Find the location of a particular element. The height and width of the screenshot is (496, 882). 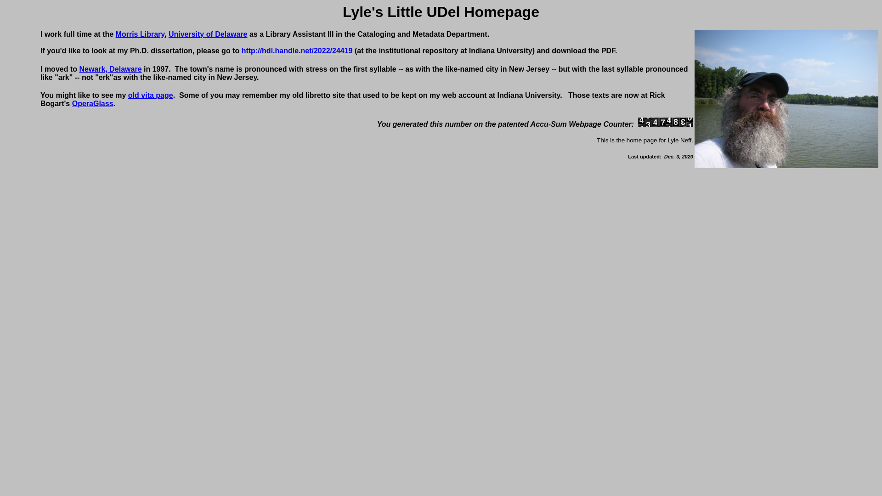

Newark, Delaware is located at coordinates (110, 69).